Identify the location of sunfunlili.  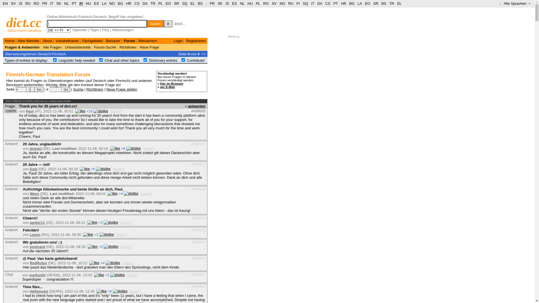
(37, 275).